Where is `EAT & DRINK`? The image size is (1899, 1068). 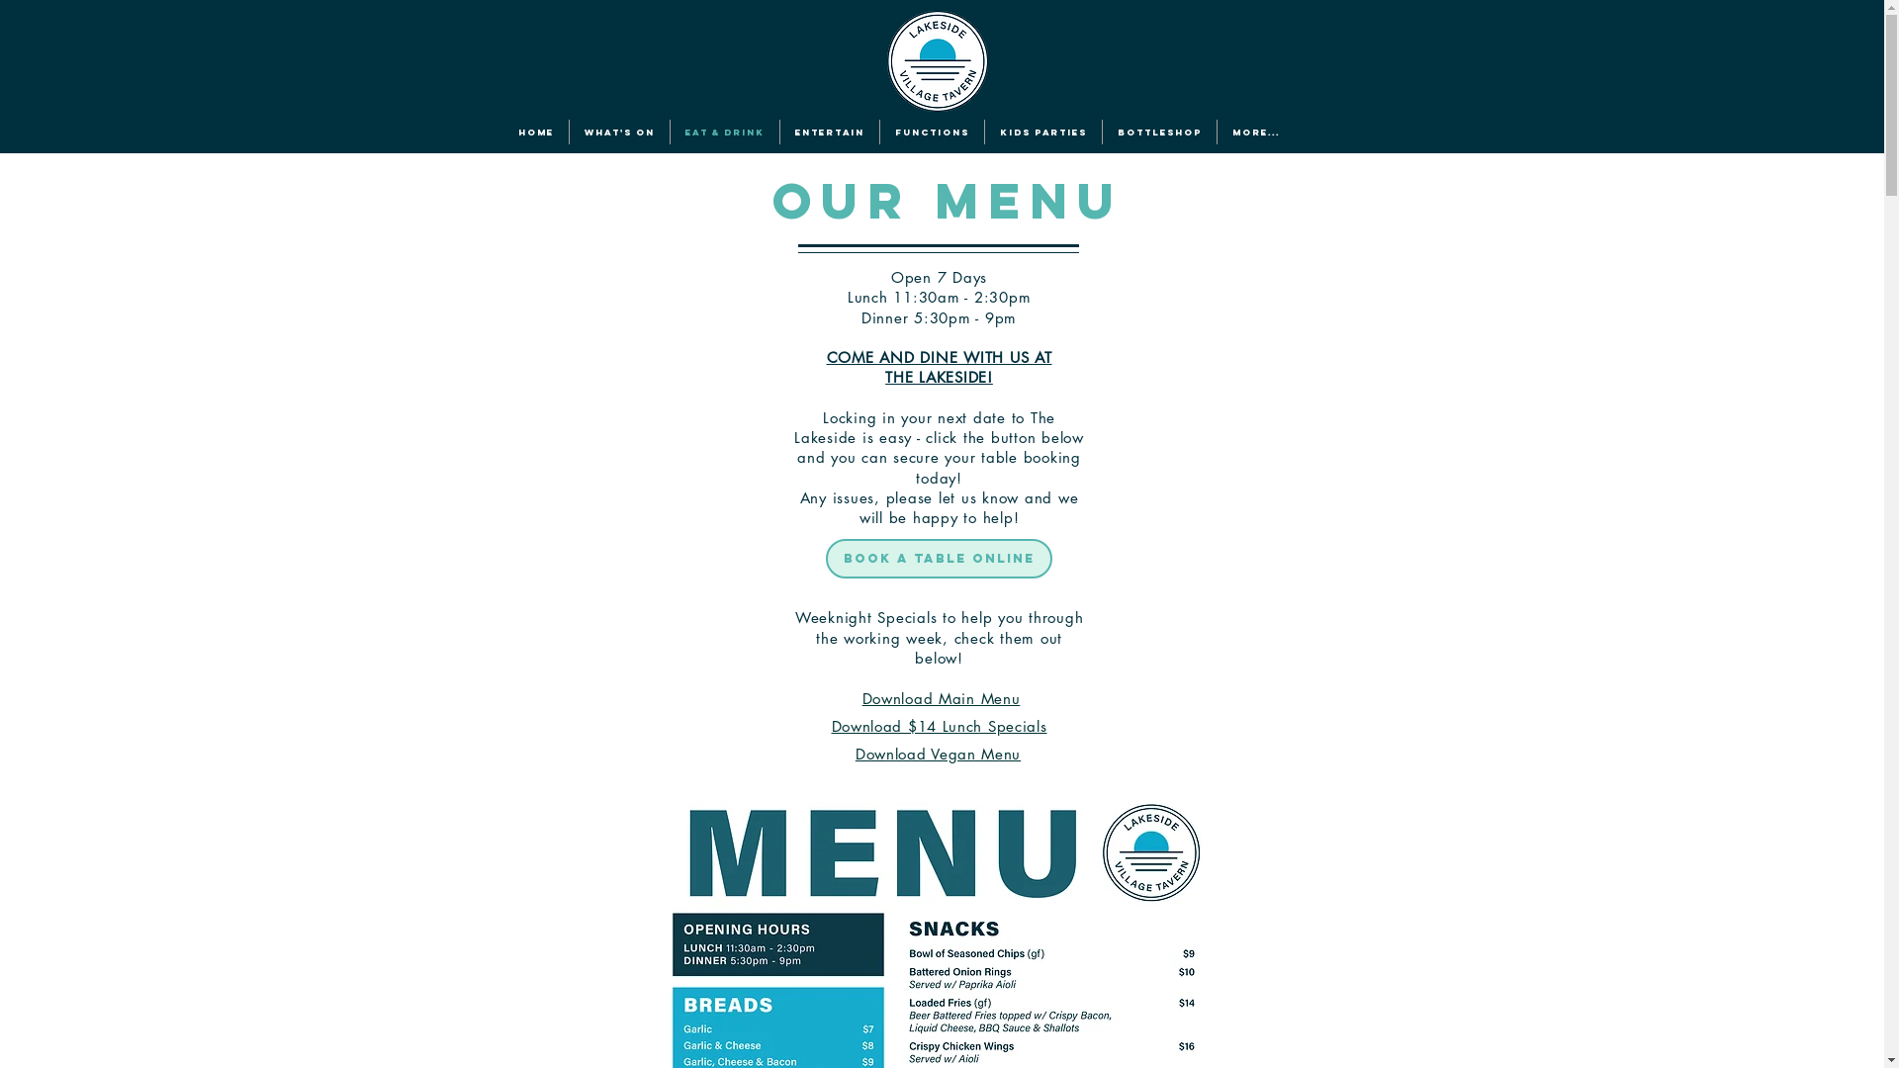
EAT & DRINK is located at coordinates (725, 133).